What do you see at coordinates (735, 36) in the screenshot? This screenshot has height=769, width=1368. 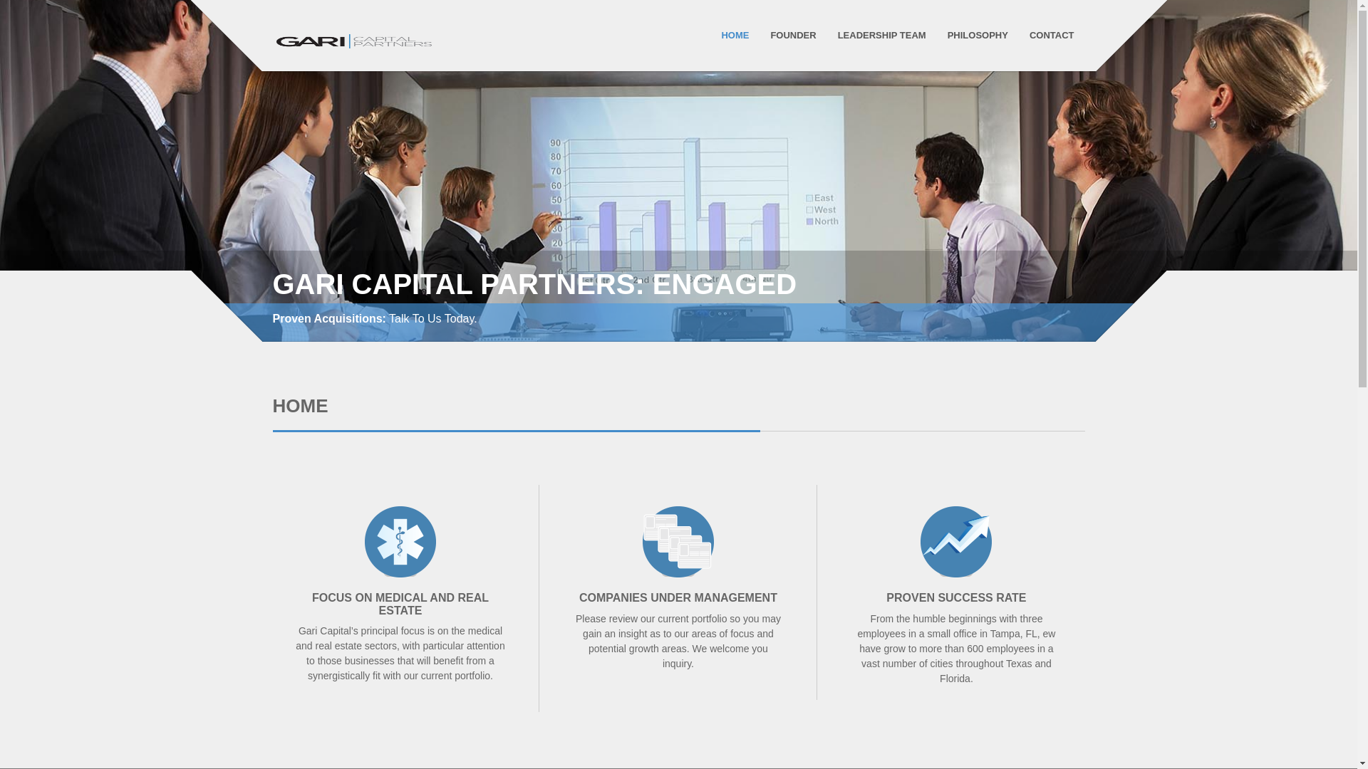 I see `HOME` at bounding box center [735, 36].